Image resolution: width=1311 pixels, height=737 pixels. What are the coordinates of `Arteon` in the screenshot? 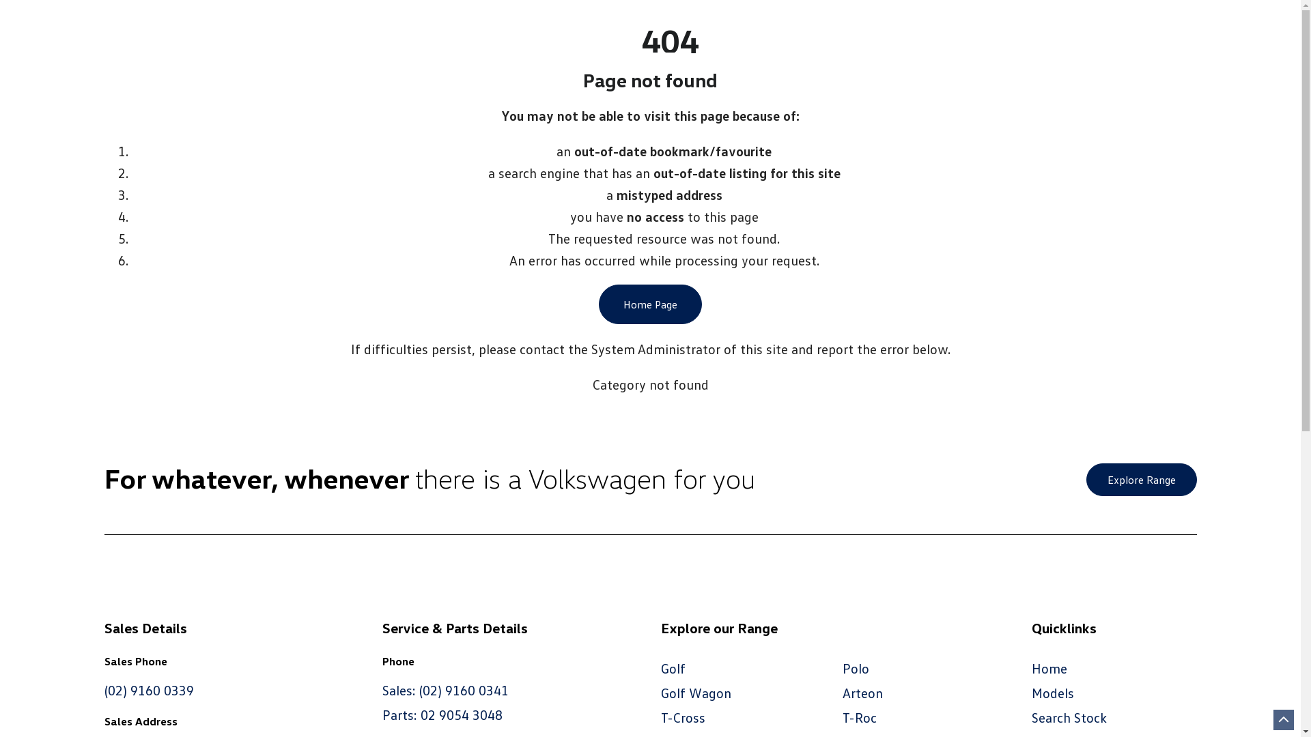 It's located at (863, 693).